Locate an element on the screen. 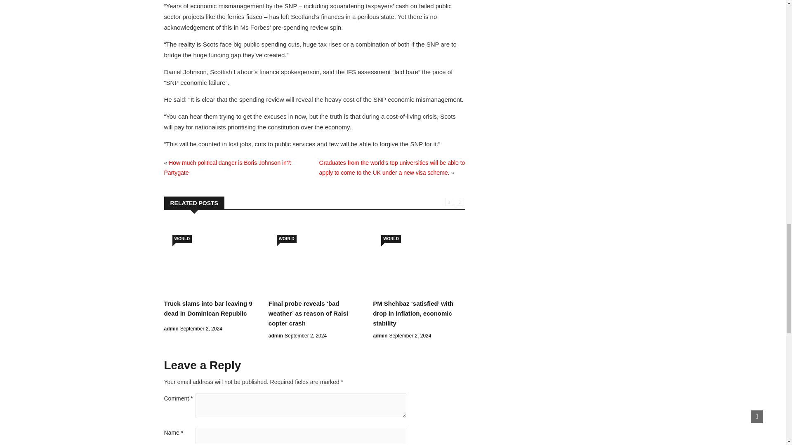 The height and width of the screenshot is (445, 792). admin is located at coordinates (276, 335).